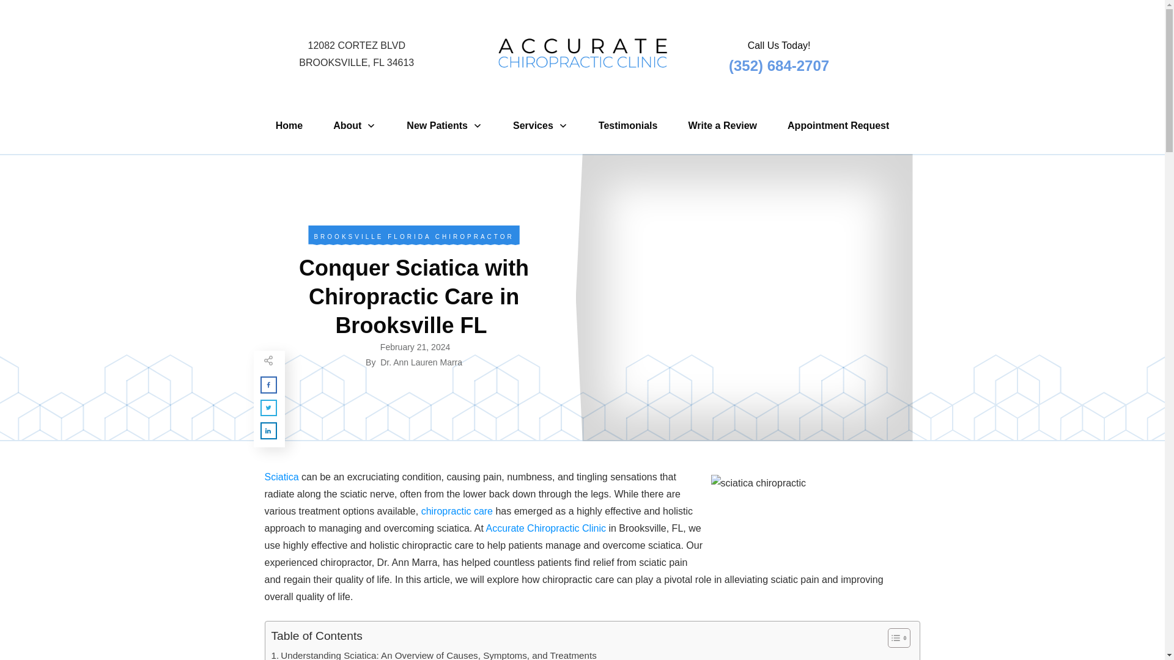  Describe the element at coordinates (289, 126) in the screenshot. I see `Home` at that location.